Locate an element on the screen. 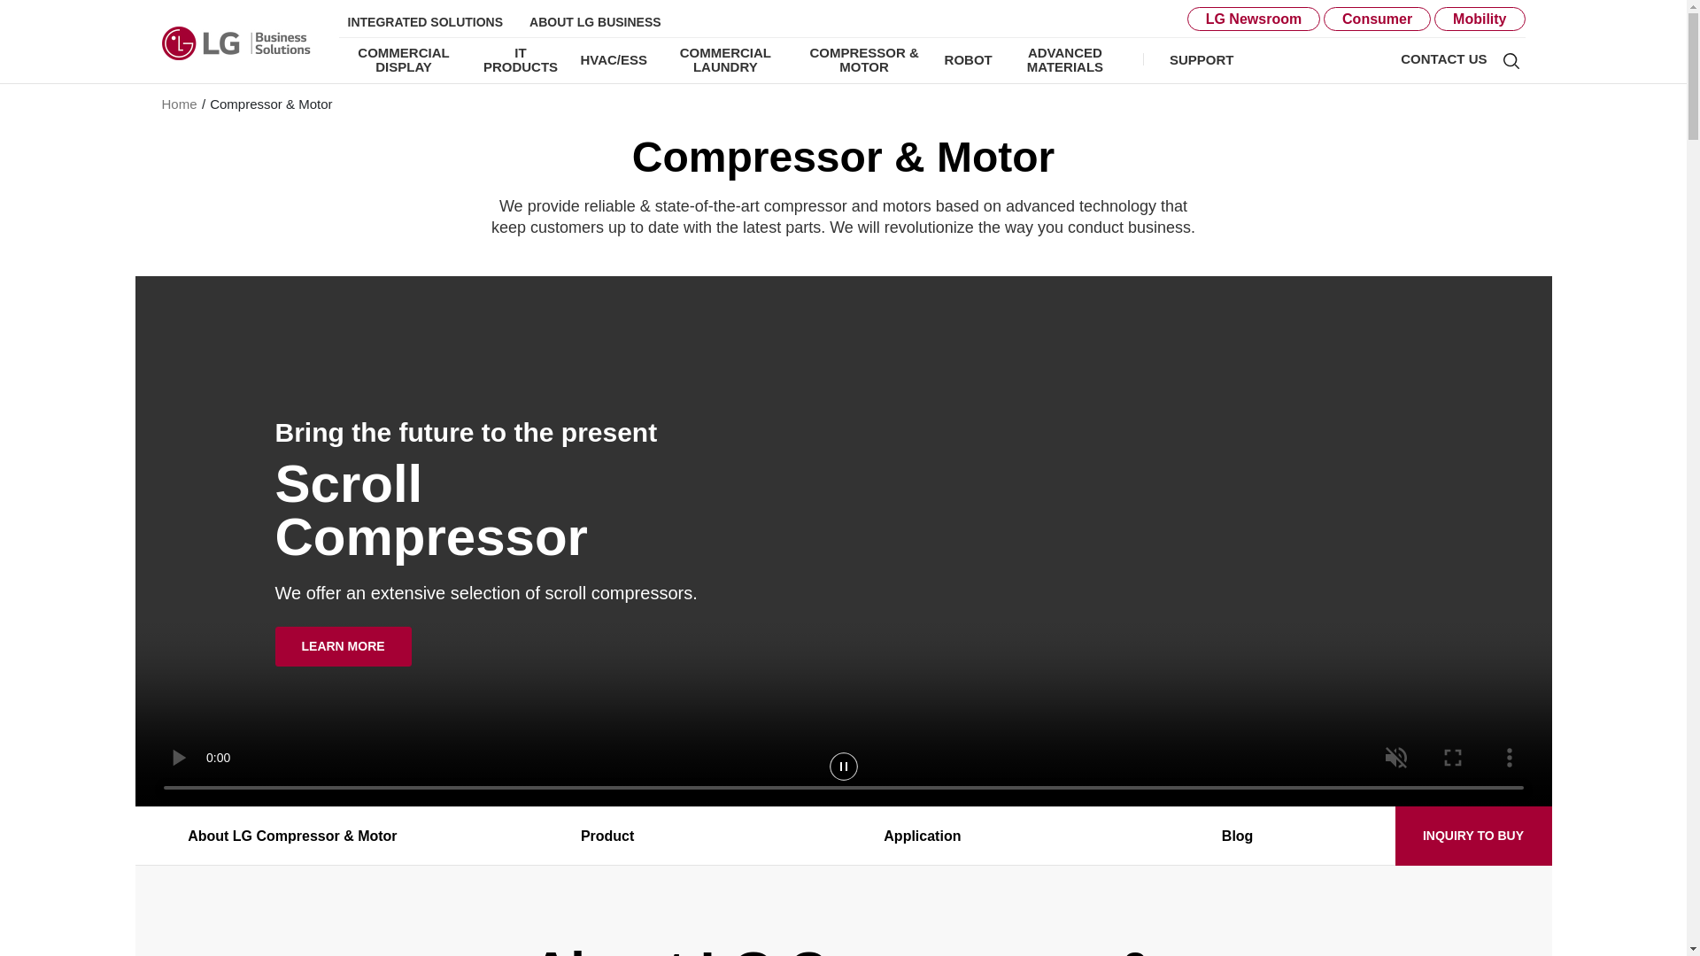  Consumer is located at coordinates (1378, 18).